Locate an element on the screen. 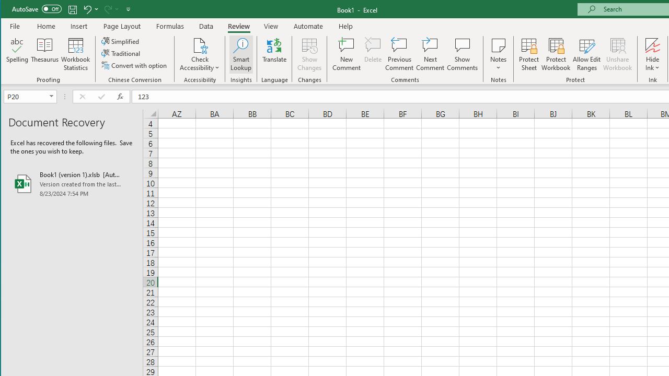 This screenshot has width=669, height=376. Notes is located at coordinates (499, 54).